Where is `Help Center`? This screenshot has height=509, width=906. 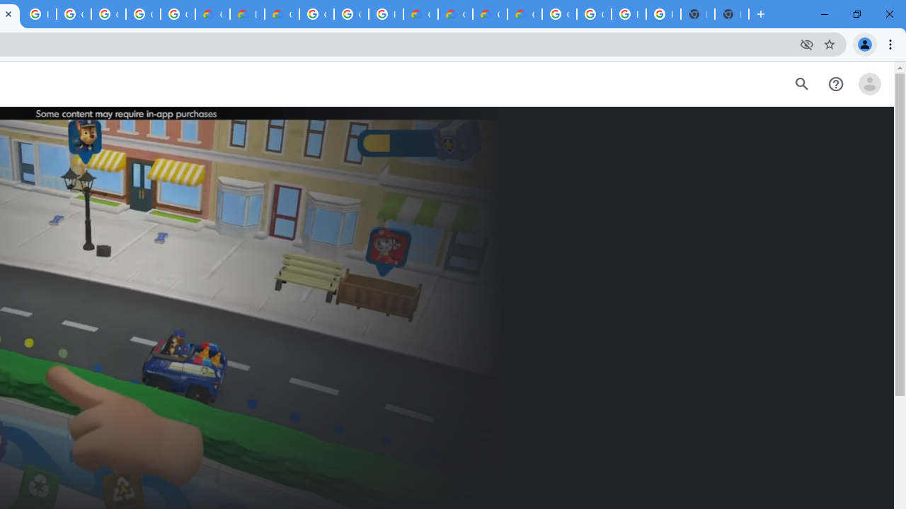
Help Center is located at coordinates (835, 84).